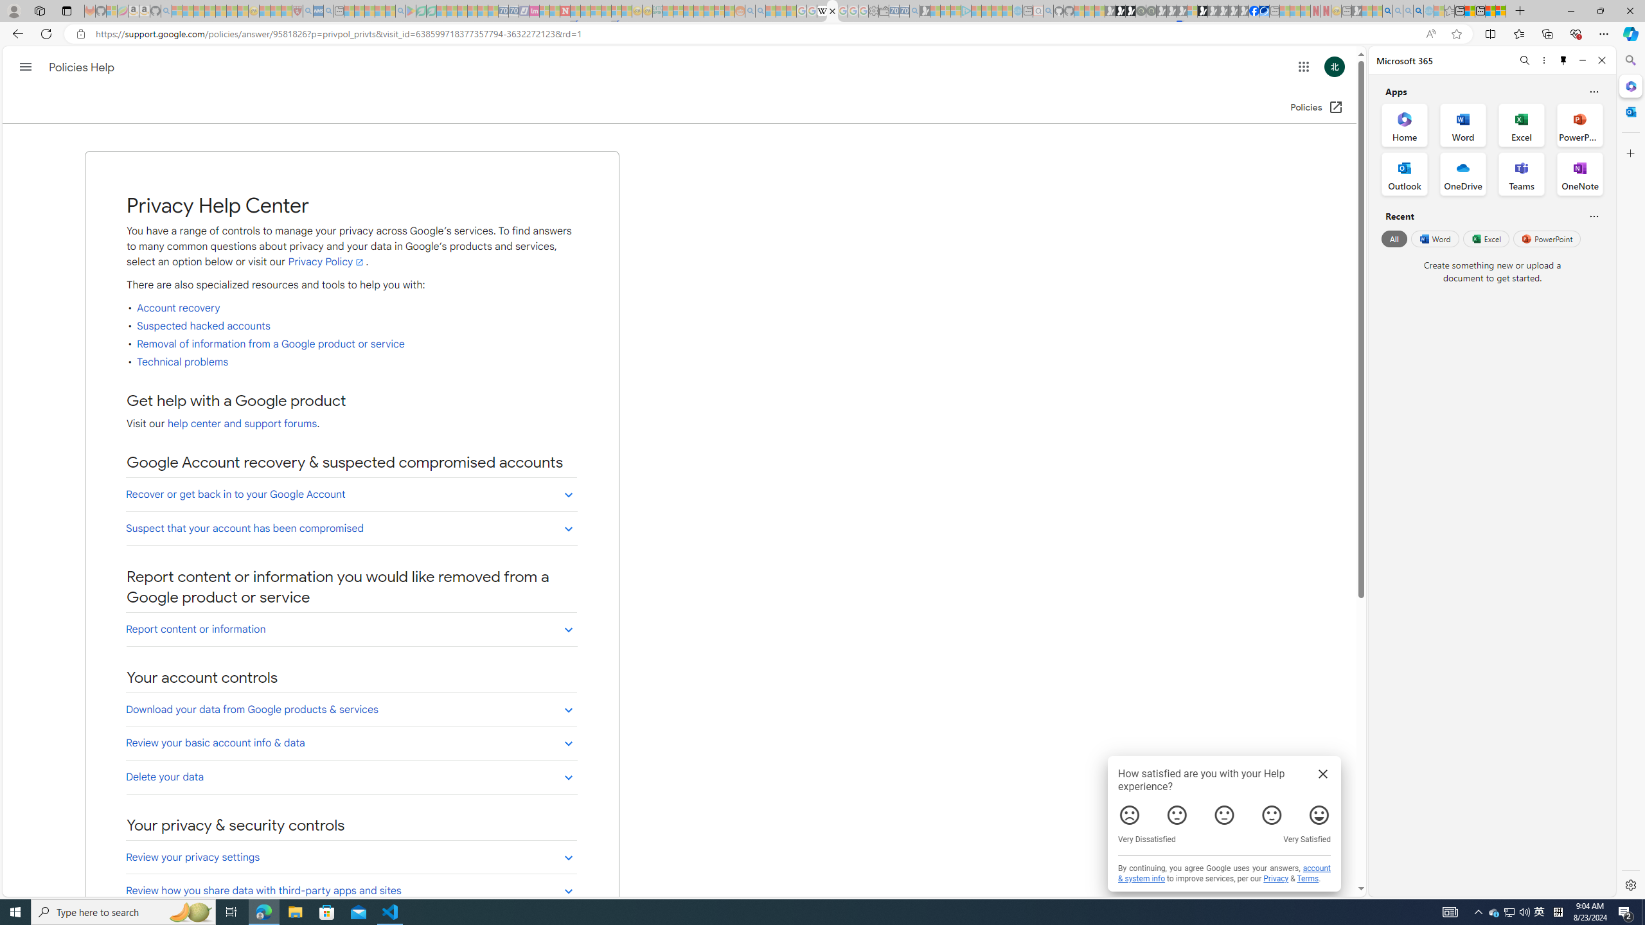 The image size is (1645, 925). Describe the element at coordinates (1264, 11) in the screenshot. I see `AirNow.gov` at that location.